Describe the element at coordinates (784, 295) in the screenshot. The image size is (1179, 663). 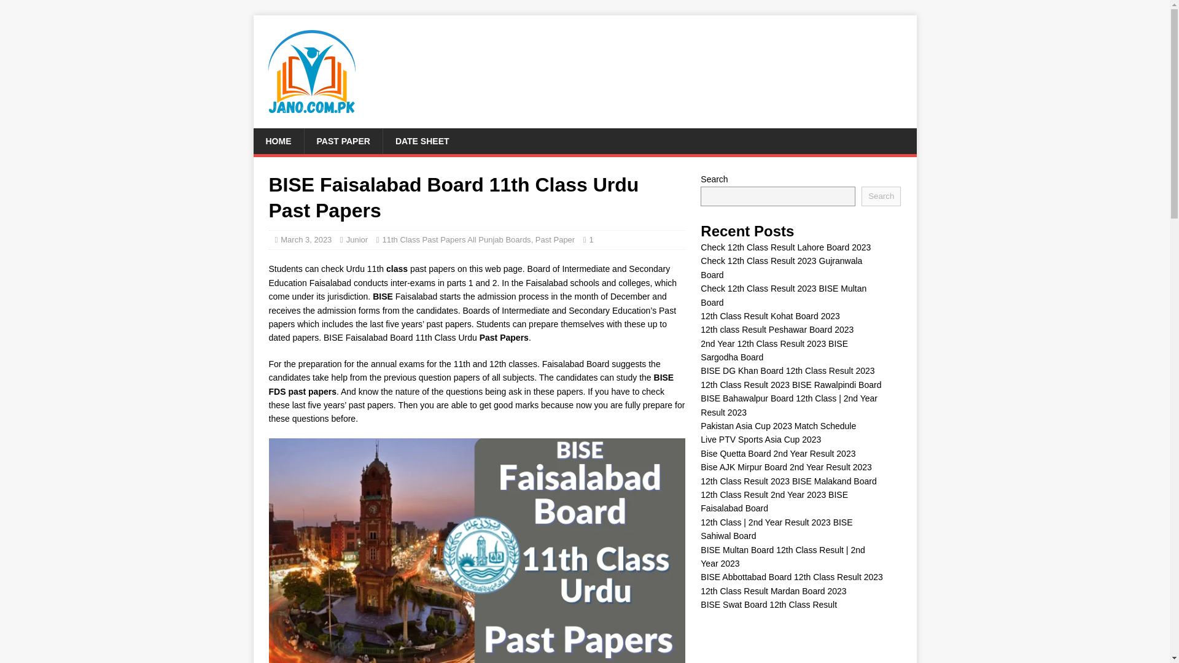
I see `Check 12th Class Result 2023 BISE Multan Board` at that location.